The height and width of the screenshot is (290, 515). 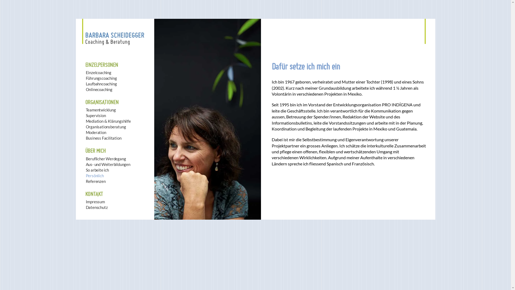 What do you see at coordinates (139, 138) in the screenshot?
I see `Business Facilitation` at bounding box center [139, 138].